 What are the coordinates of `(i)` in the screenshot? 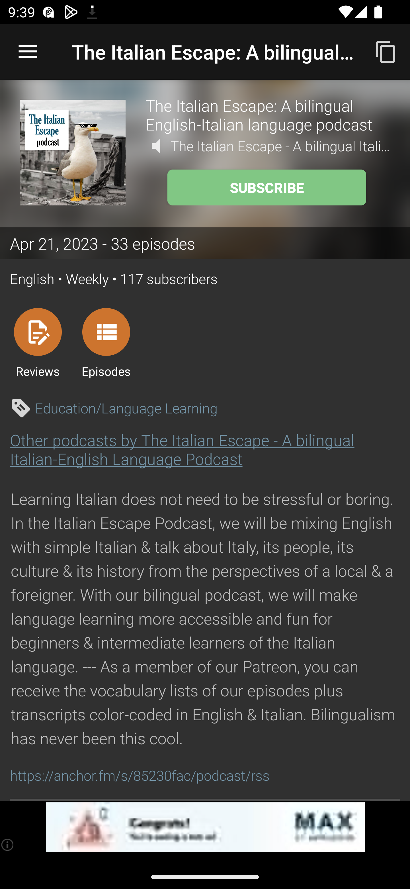 It's located at (8, 845).